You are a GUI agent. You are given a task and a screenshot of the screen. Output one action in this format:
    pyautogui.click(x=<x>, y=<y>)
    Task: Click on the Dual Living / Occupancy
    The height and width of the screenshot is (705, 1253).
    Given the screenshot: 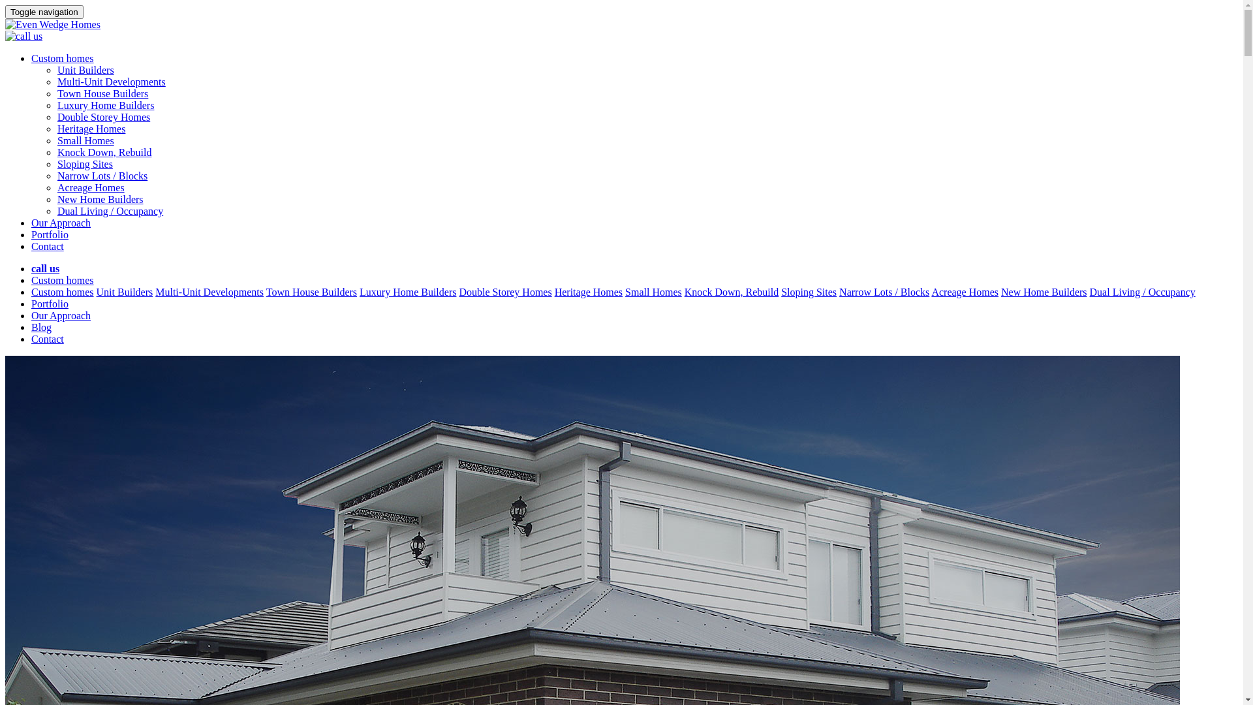 What is the action you would take?
    pyautogui.click(x=1143, y=292)
    